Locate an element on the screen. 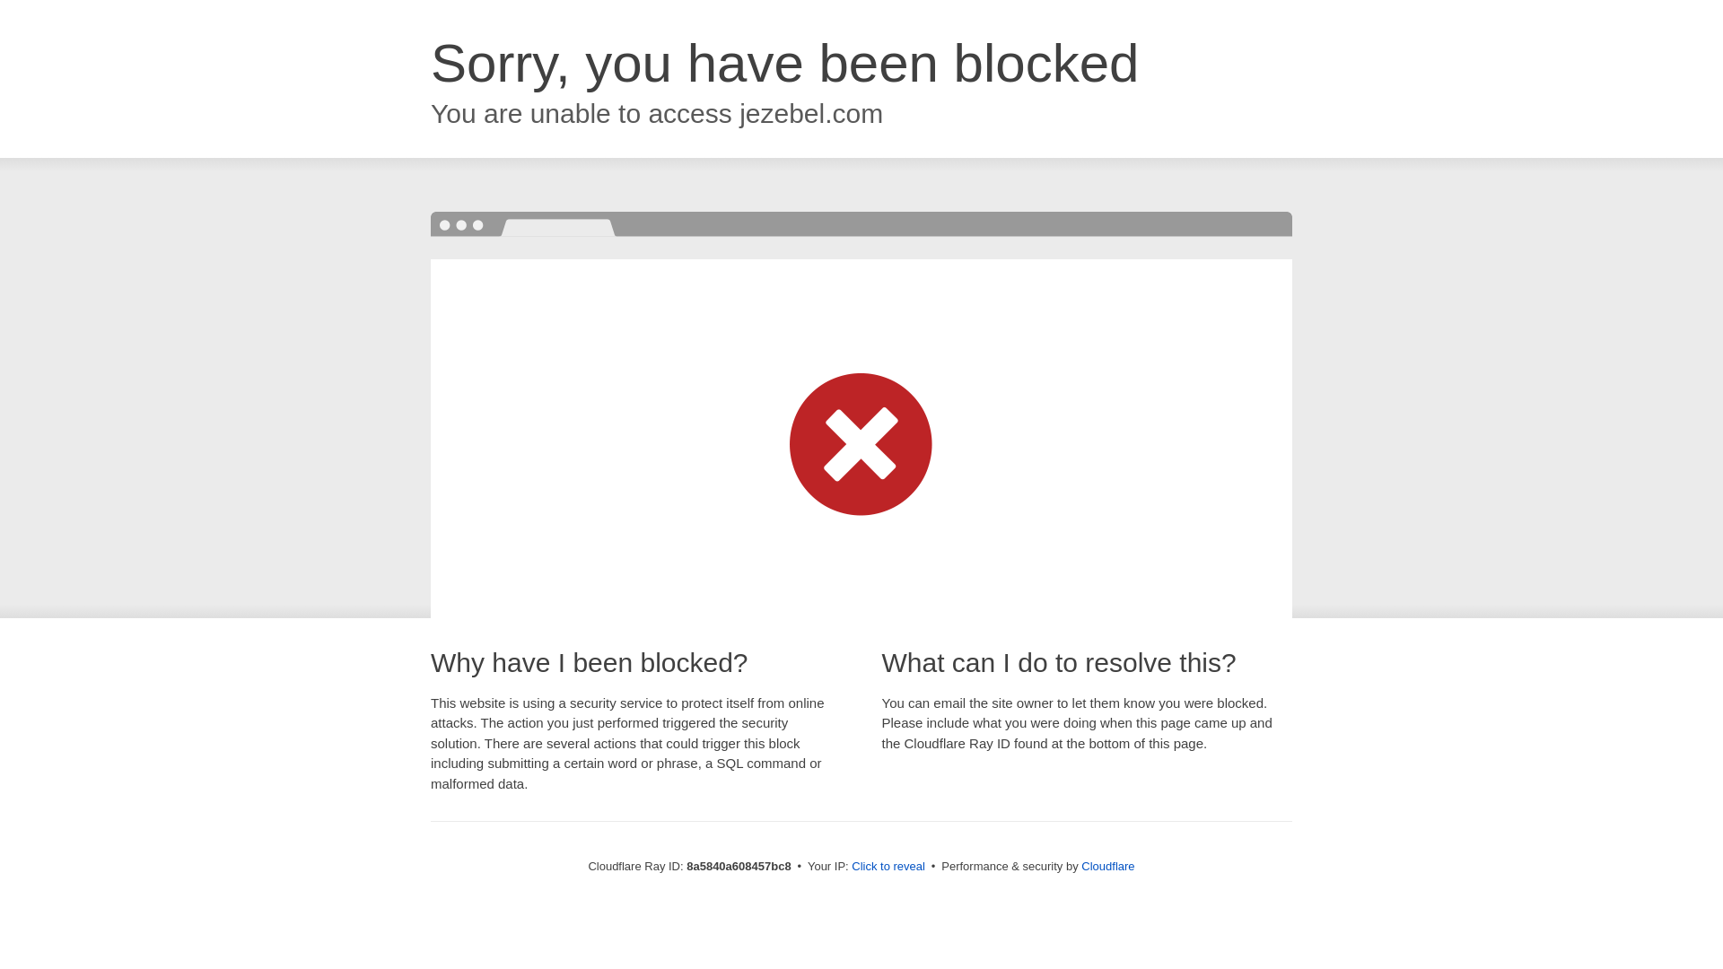 The height and width of the screenshot is (969, 1723). Cloudflare is located at coordinates (1107, 866).